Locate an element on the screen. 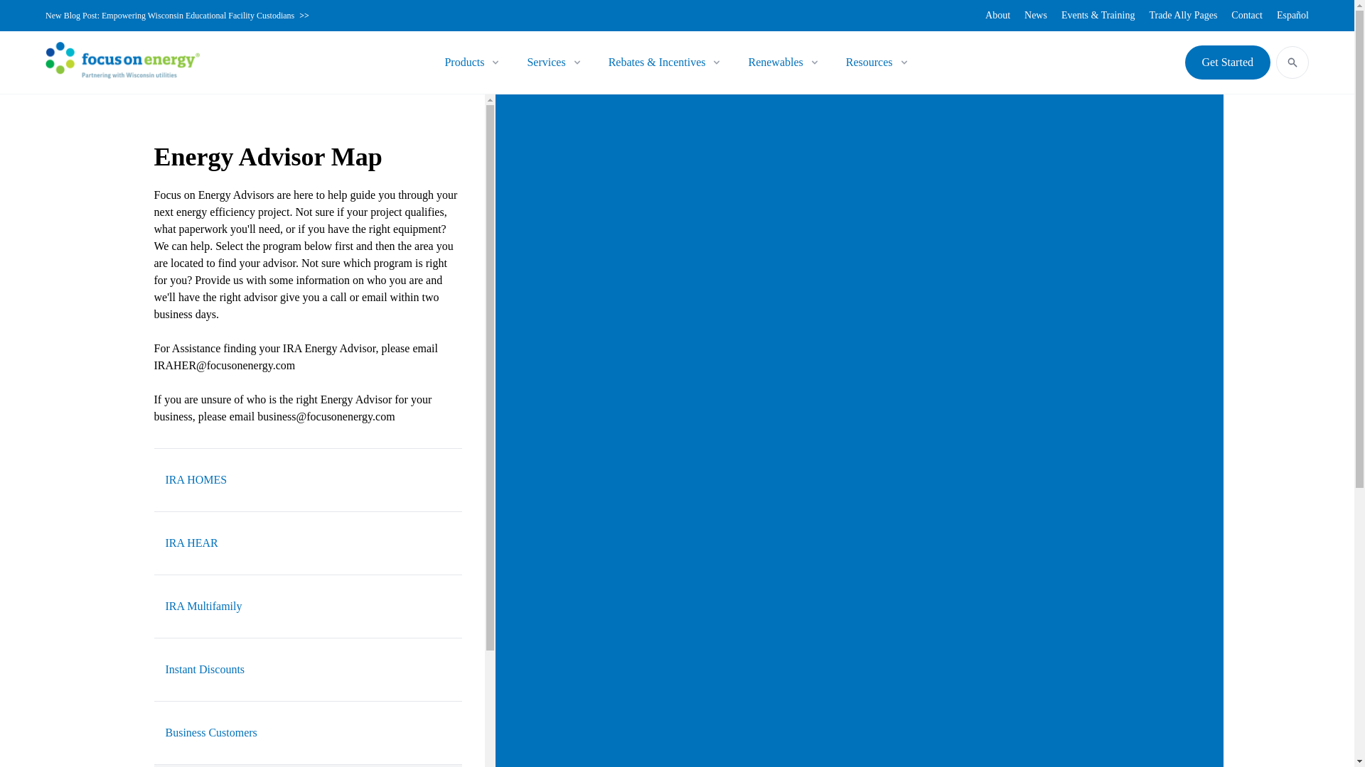  Contact is located at coordinates (1247, 16).